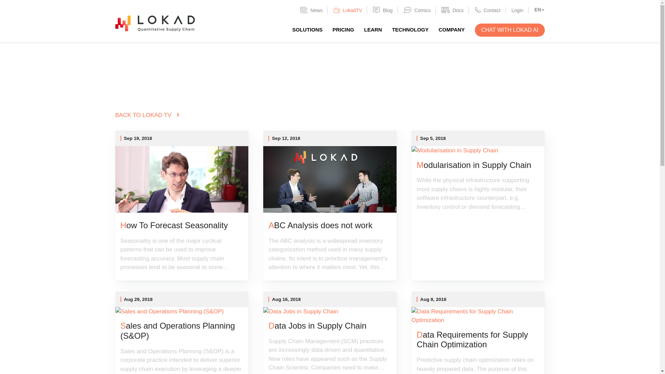 This screenshot has width=665, height=374. What do you see at coordinates (478, 166) in the screenshot?
I see `Modularisation in Supply Chain` at bounding box center [478, 166].